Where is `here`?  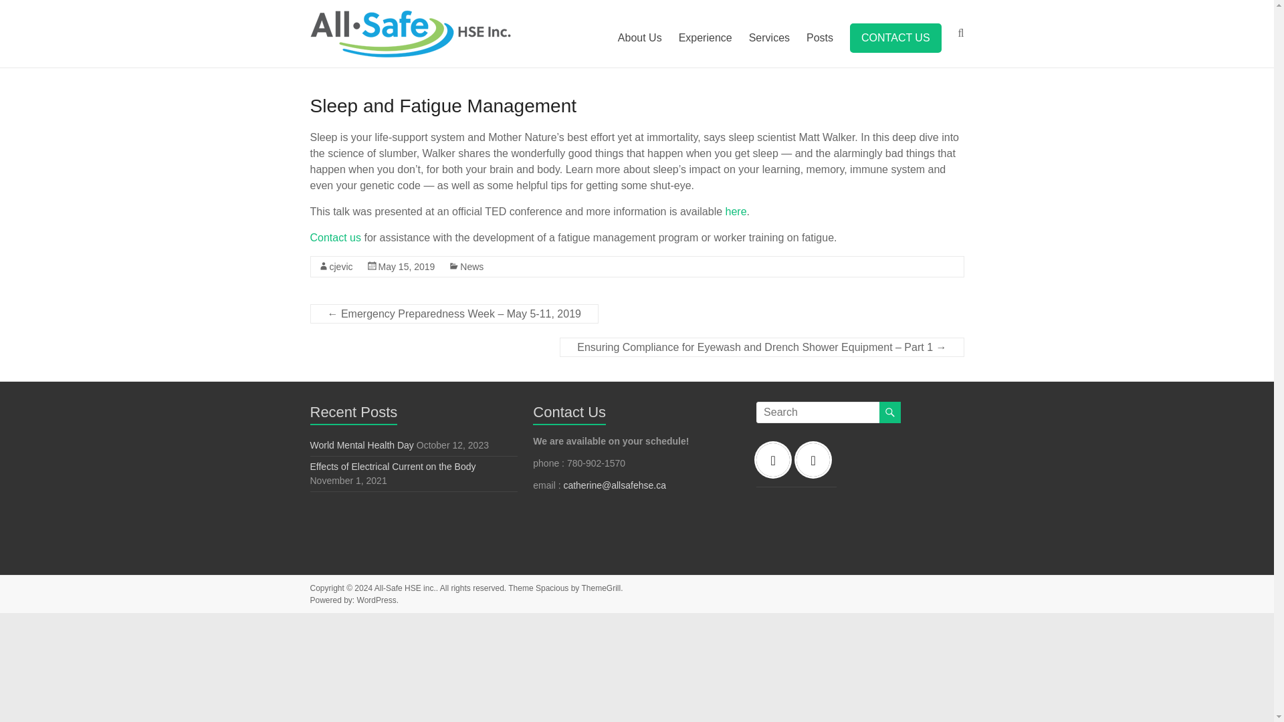
here is located at coordinates (736, 211).